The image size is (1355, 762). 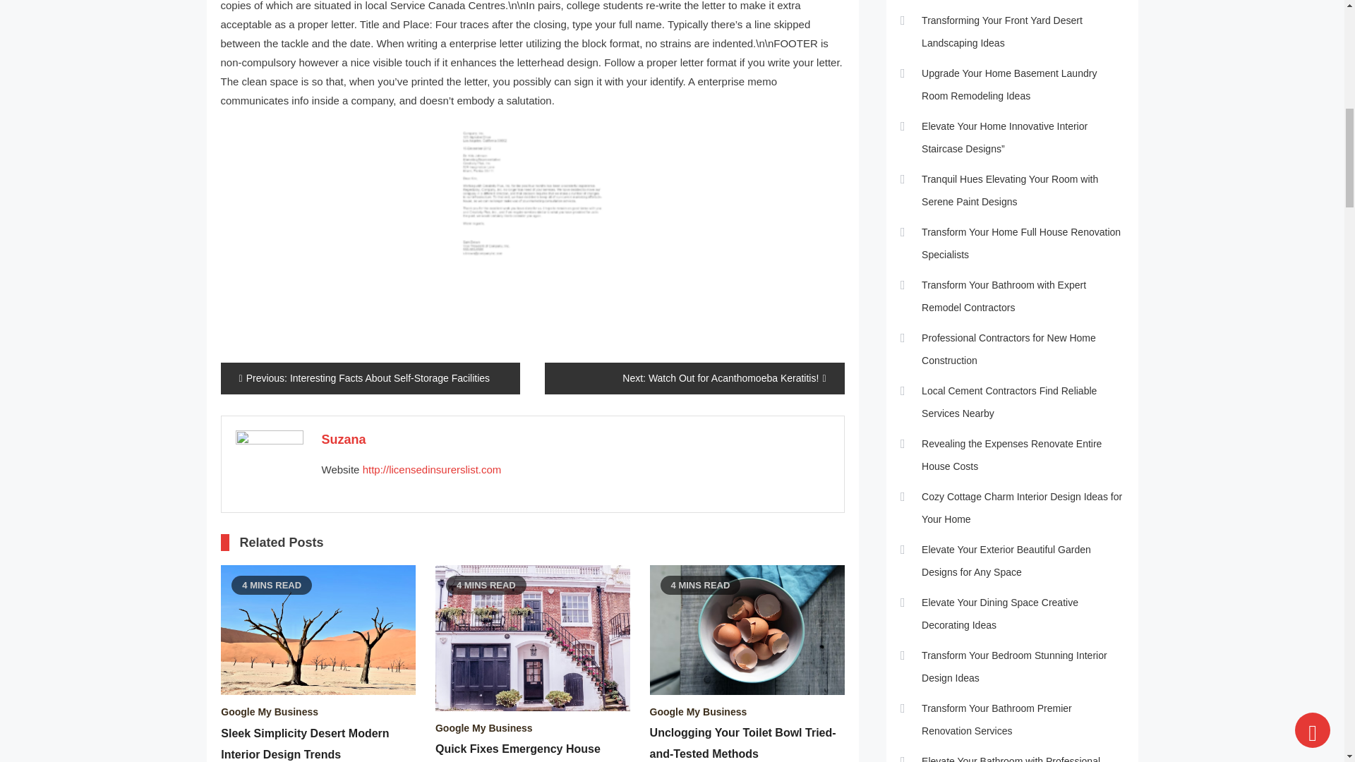 What do you see at coordinates (344, 439) in the screenshot?
I see `Posts by Suzana` at bounding box center [344, 439].